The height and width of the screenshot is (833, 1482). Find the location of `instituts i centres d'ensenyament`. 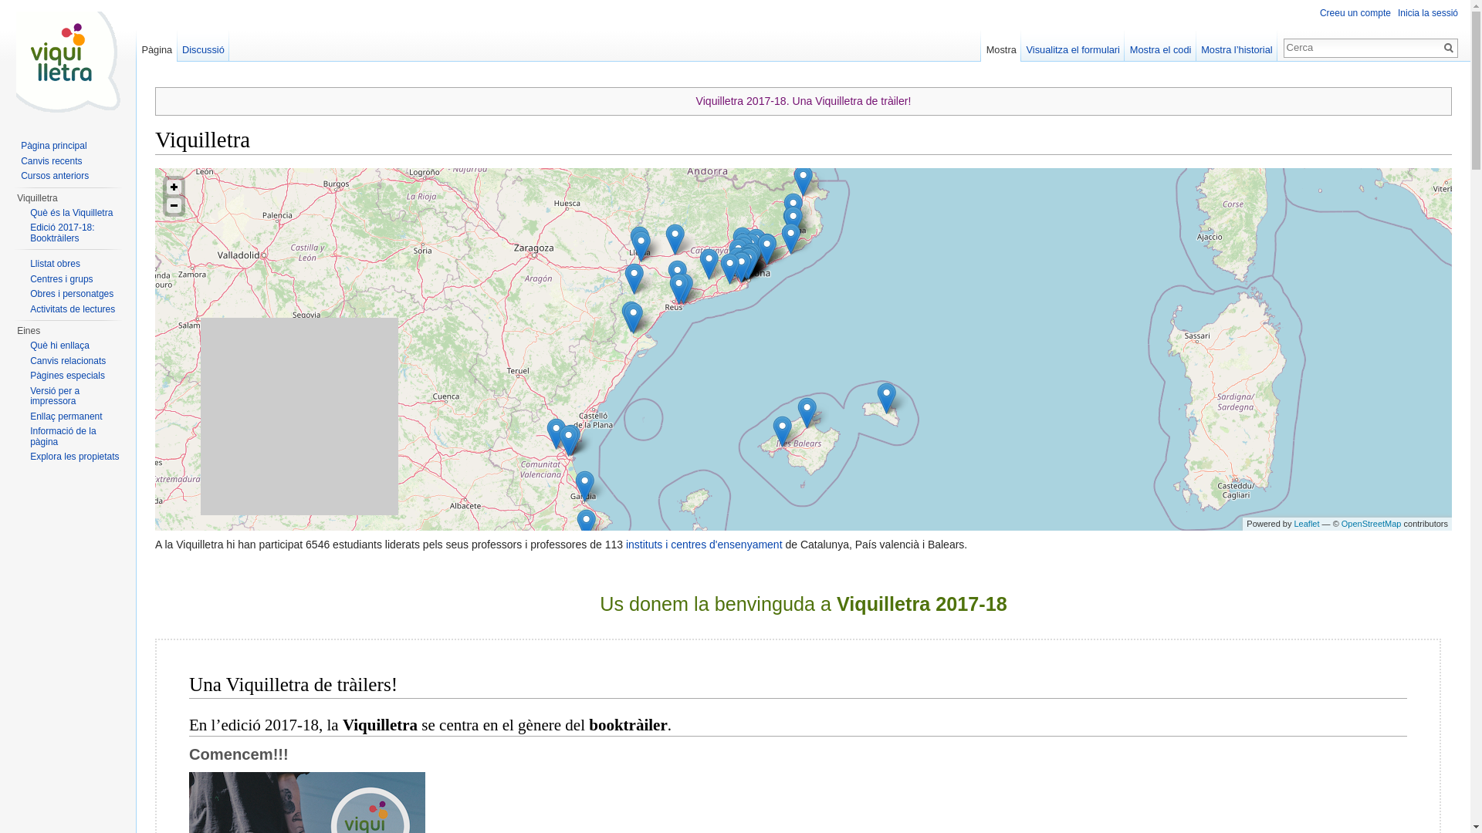

instituts i centres d'ensenyament is located at coordinates (704, 545).